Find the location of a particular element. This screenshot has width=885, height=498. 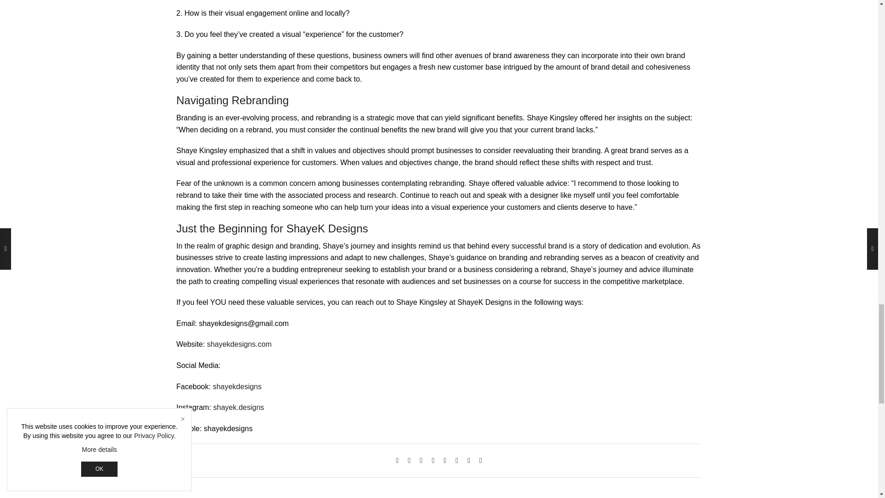

shayekdesigns.com is located at coordinates (239, 344).